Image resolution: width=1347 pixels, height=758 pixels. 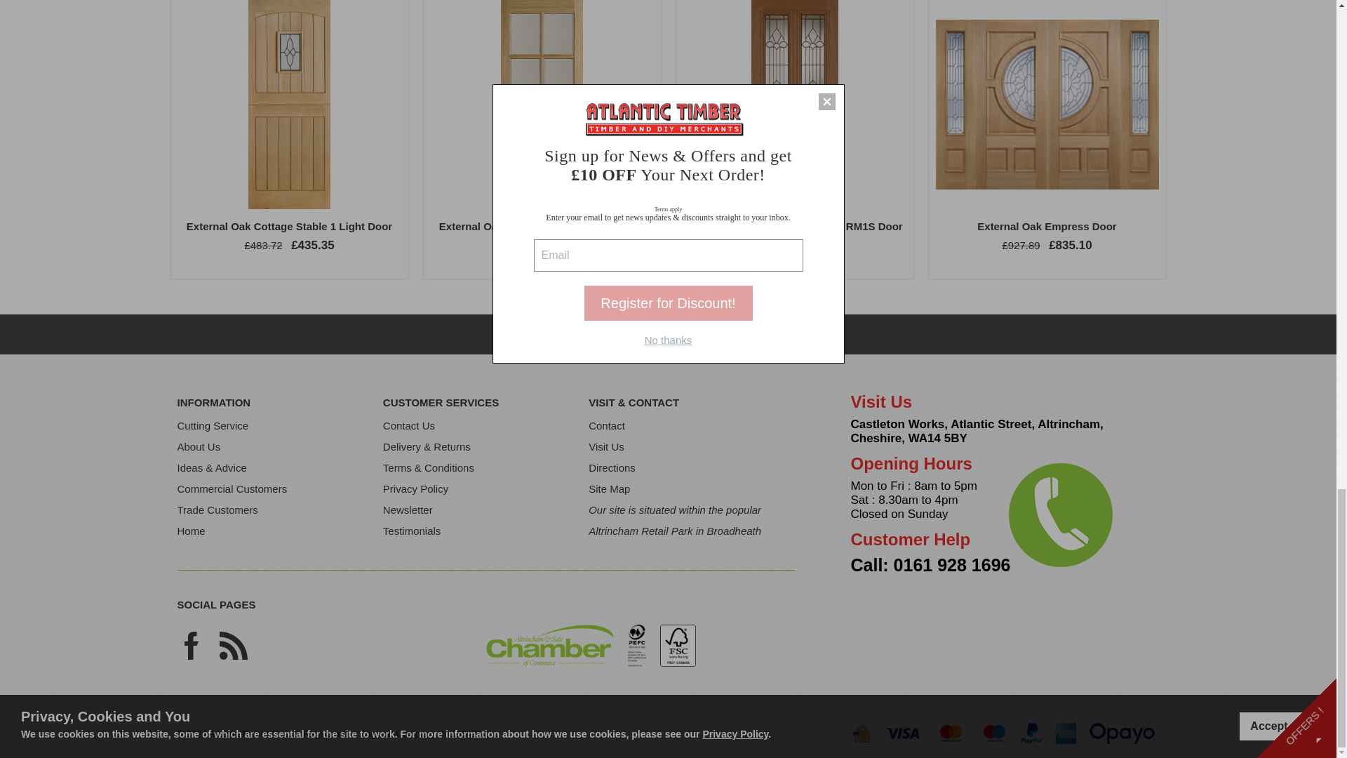 I want to click on About Us, so click(x=198, y=446).